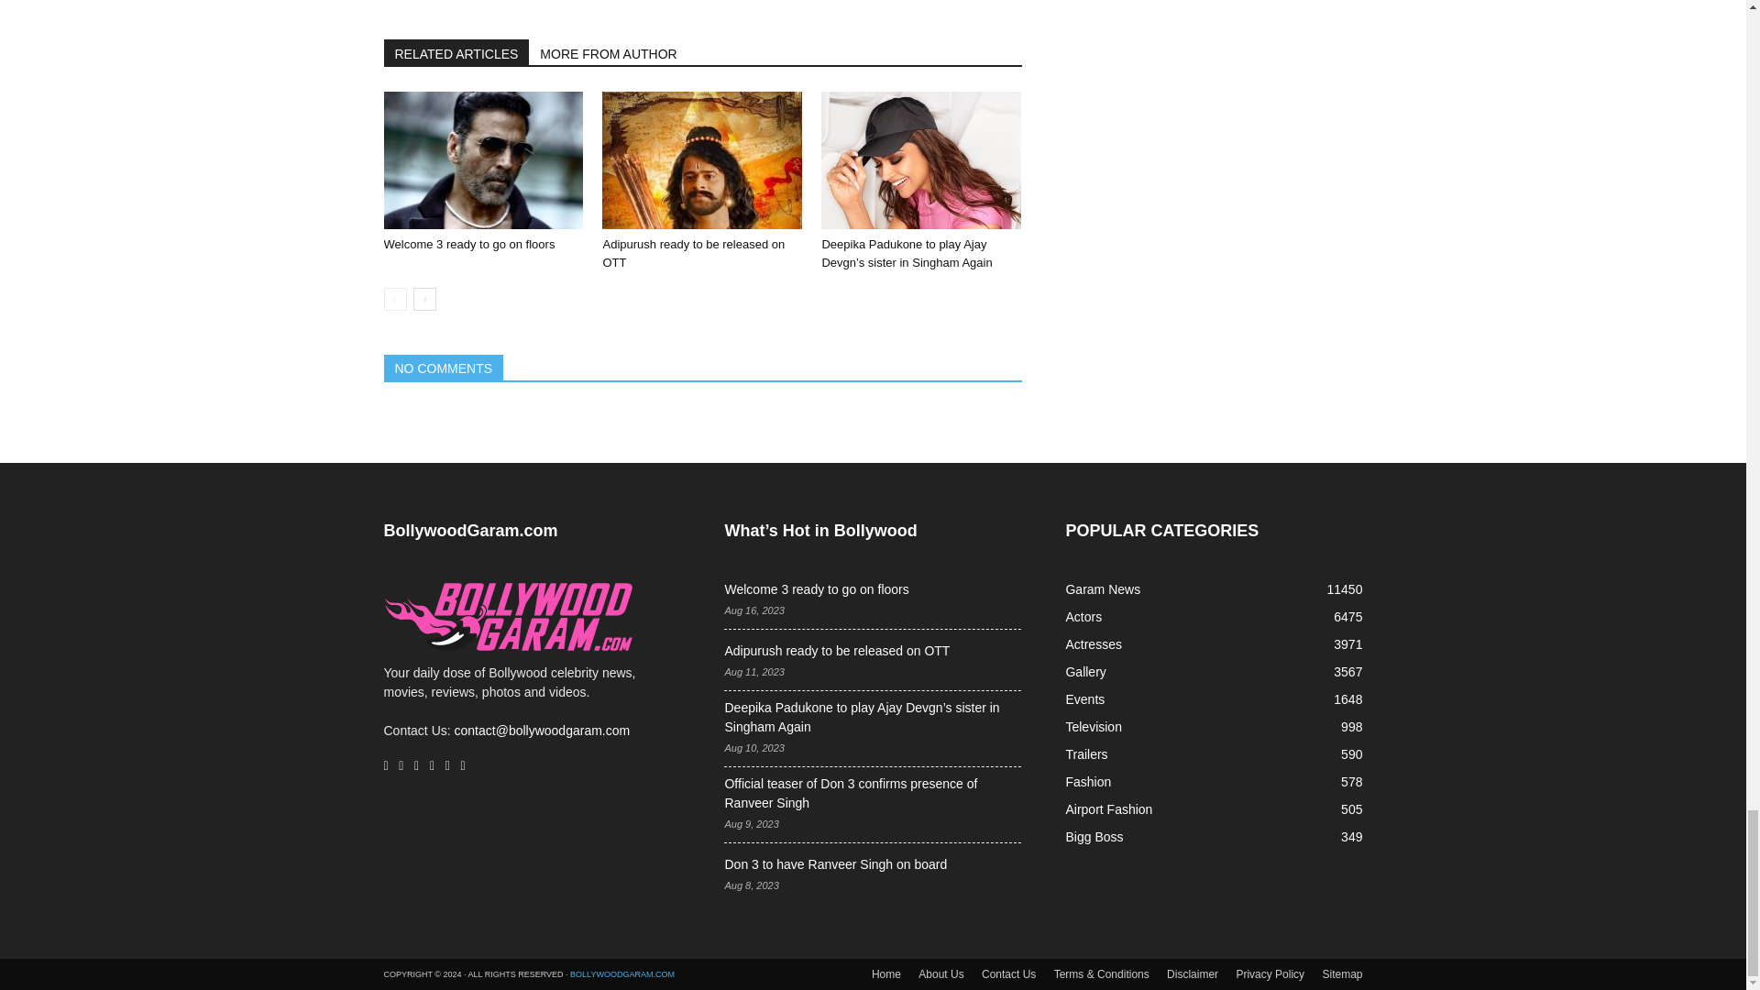 The image size is (1760, 990). Describe the element at coordinates (702, 159) in the screenshot. I see `Adipurush ready to be released on OTT` at that location.